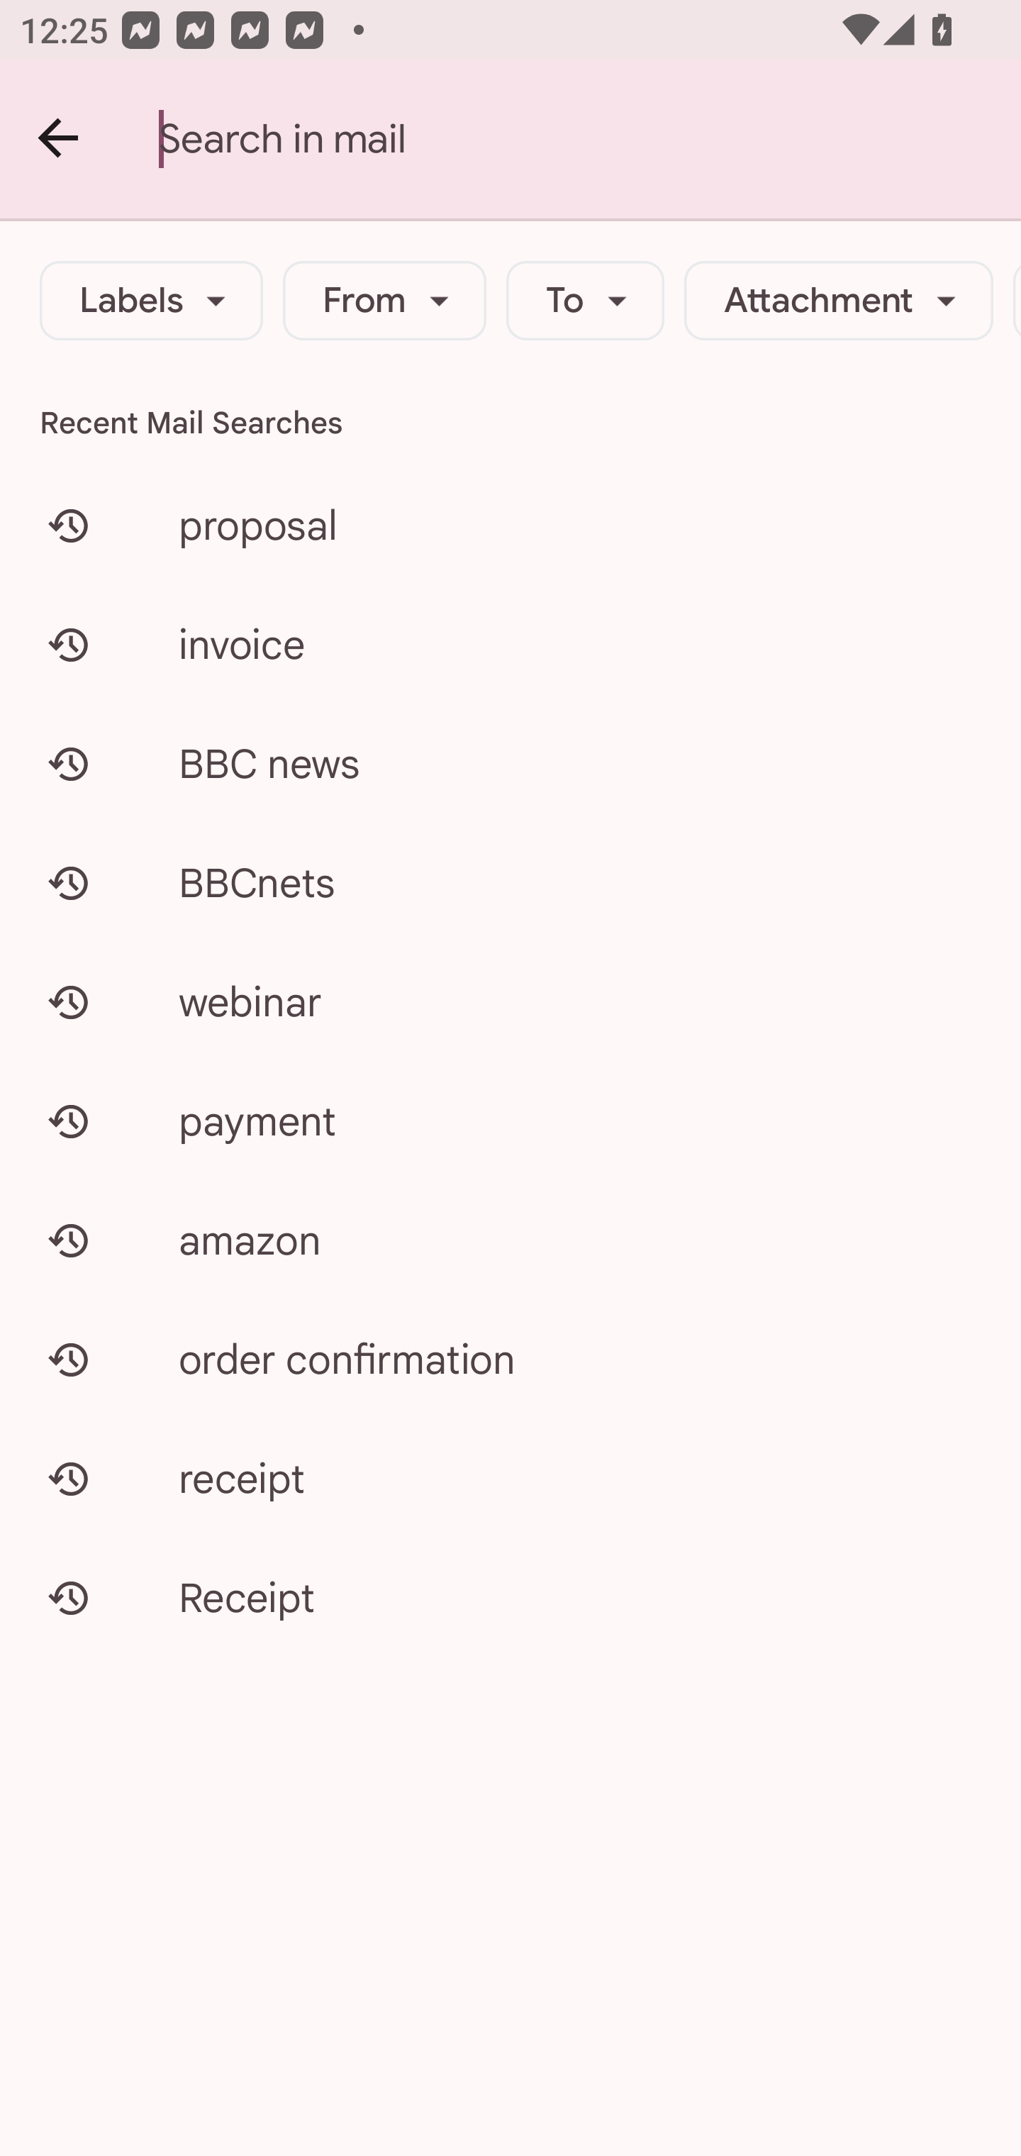 The image size is (1021, 2156). Describe the element at coordinates (60, 139) in the screenshot. I see `Back` at that location.